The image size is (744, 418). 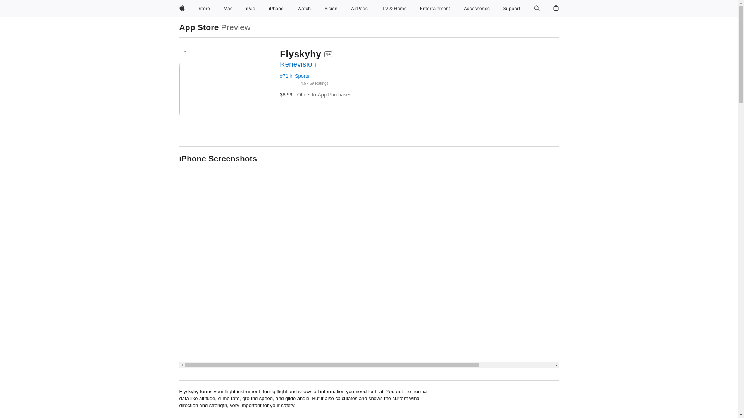 What do you see at coordinates (276, 9) in the screenshot?
I see `iPhone` at bounding box center [276, 9].